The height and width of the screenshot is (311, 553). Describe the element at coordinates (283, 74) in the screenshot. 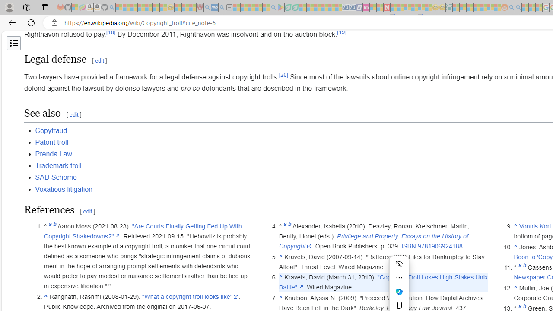

I see `[20]` at that location.